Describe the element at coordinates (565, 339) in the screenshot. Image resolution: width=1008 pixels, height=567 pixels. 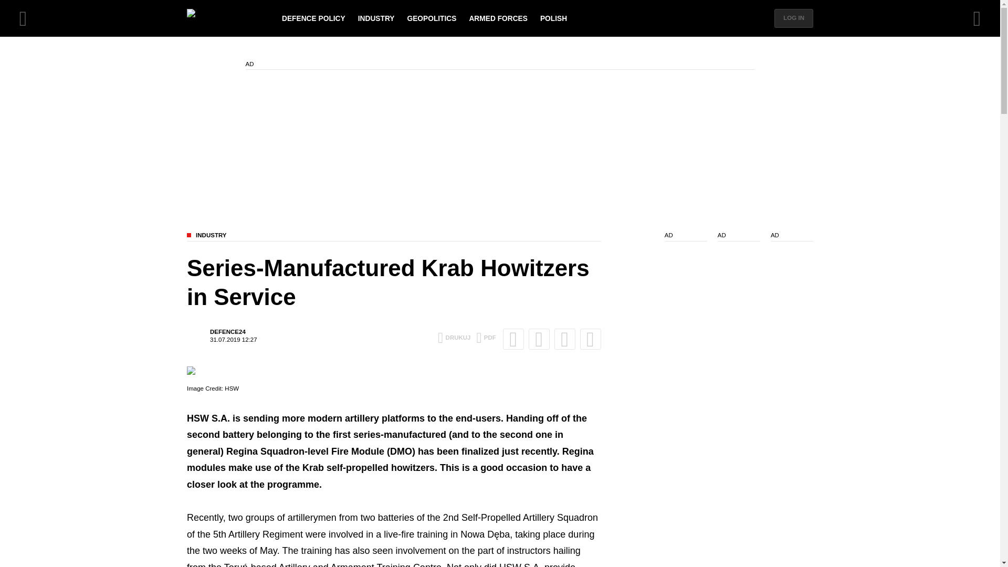
I see `LinkedIn` at that location.